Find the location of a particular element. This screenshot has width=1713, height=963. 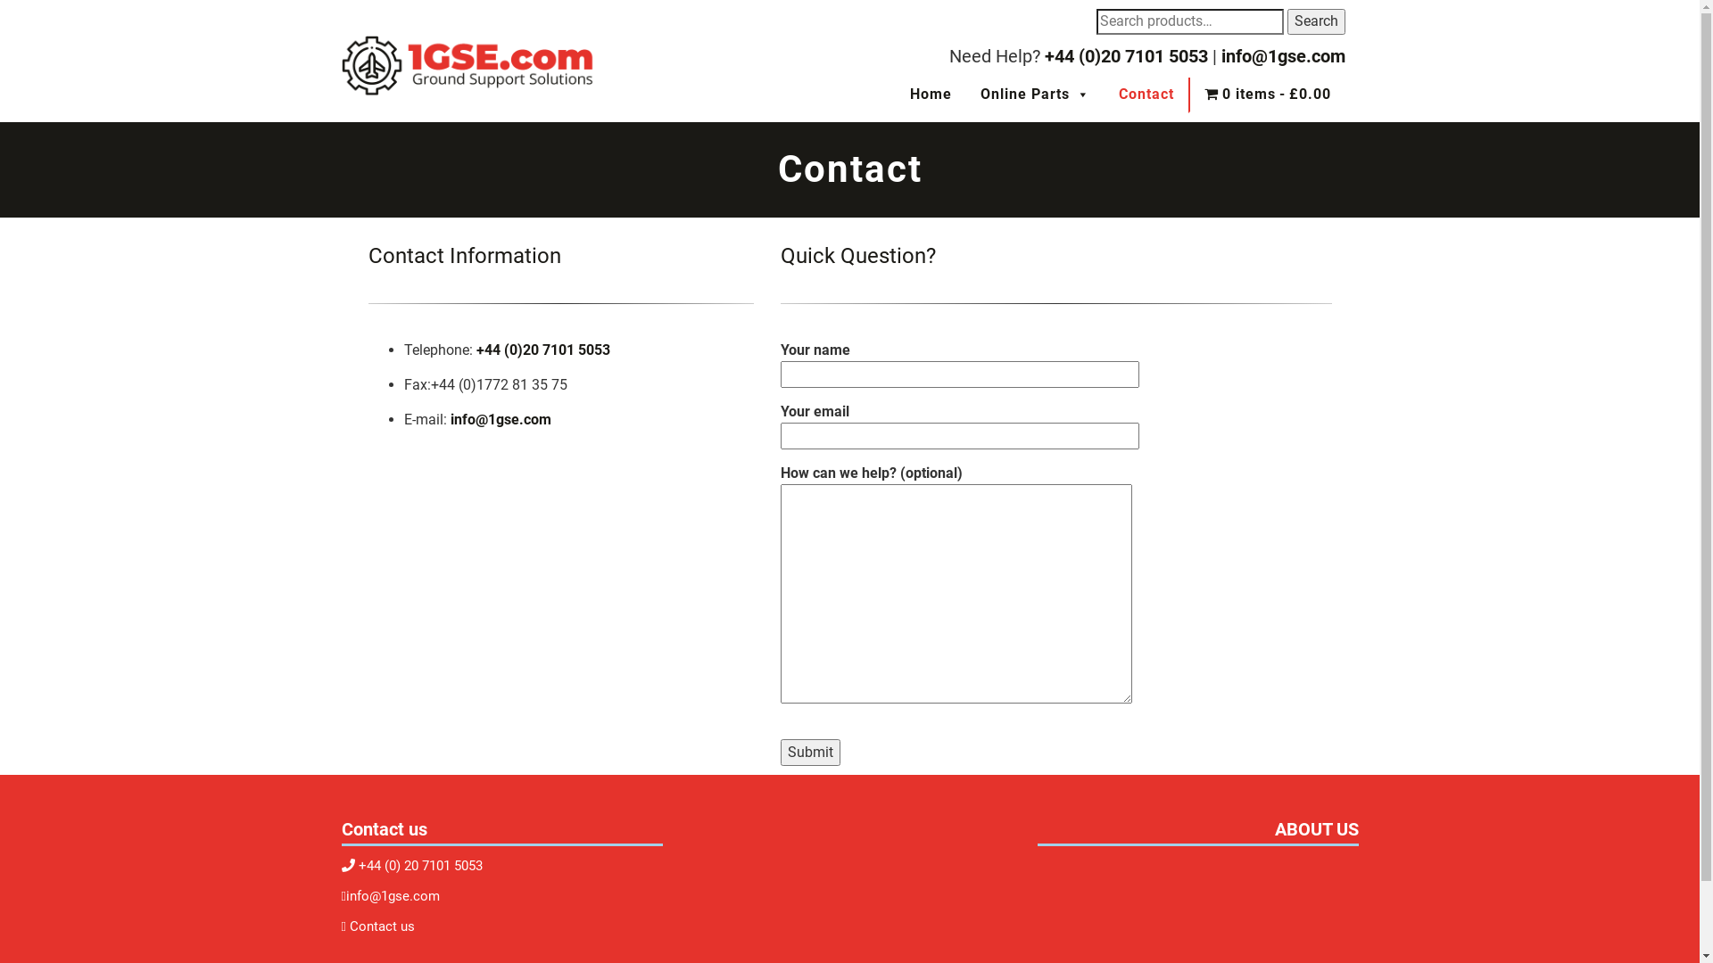

Search is located at coordinates (1315, 21).